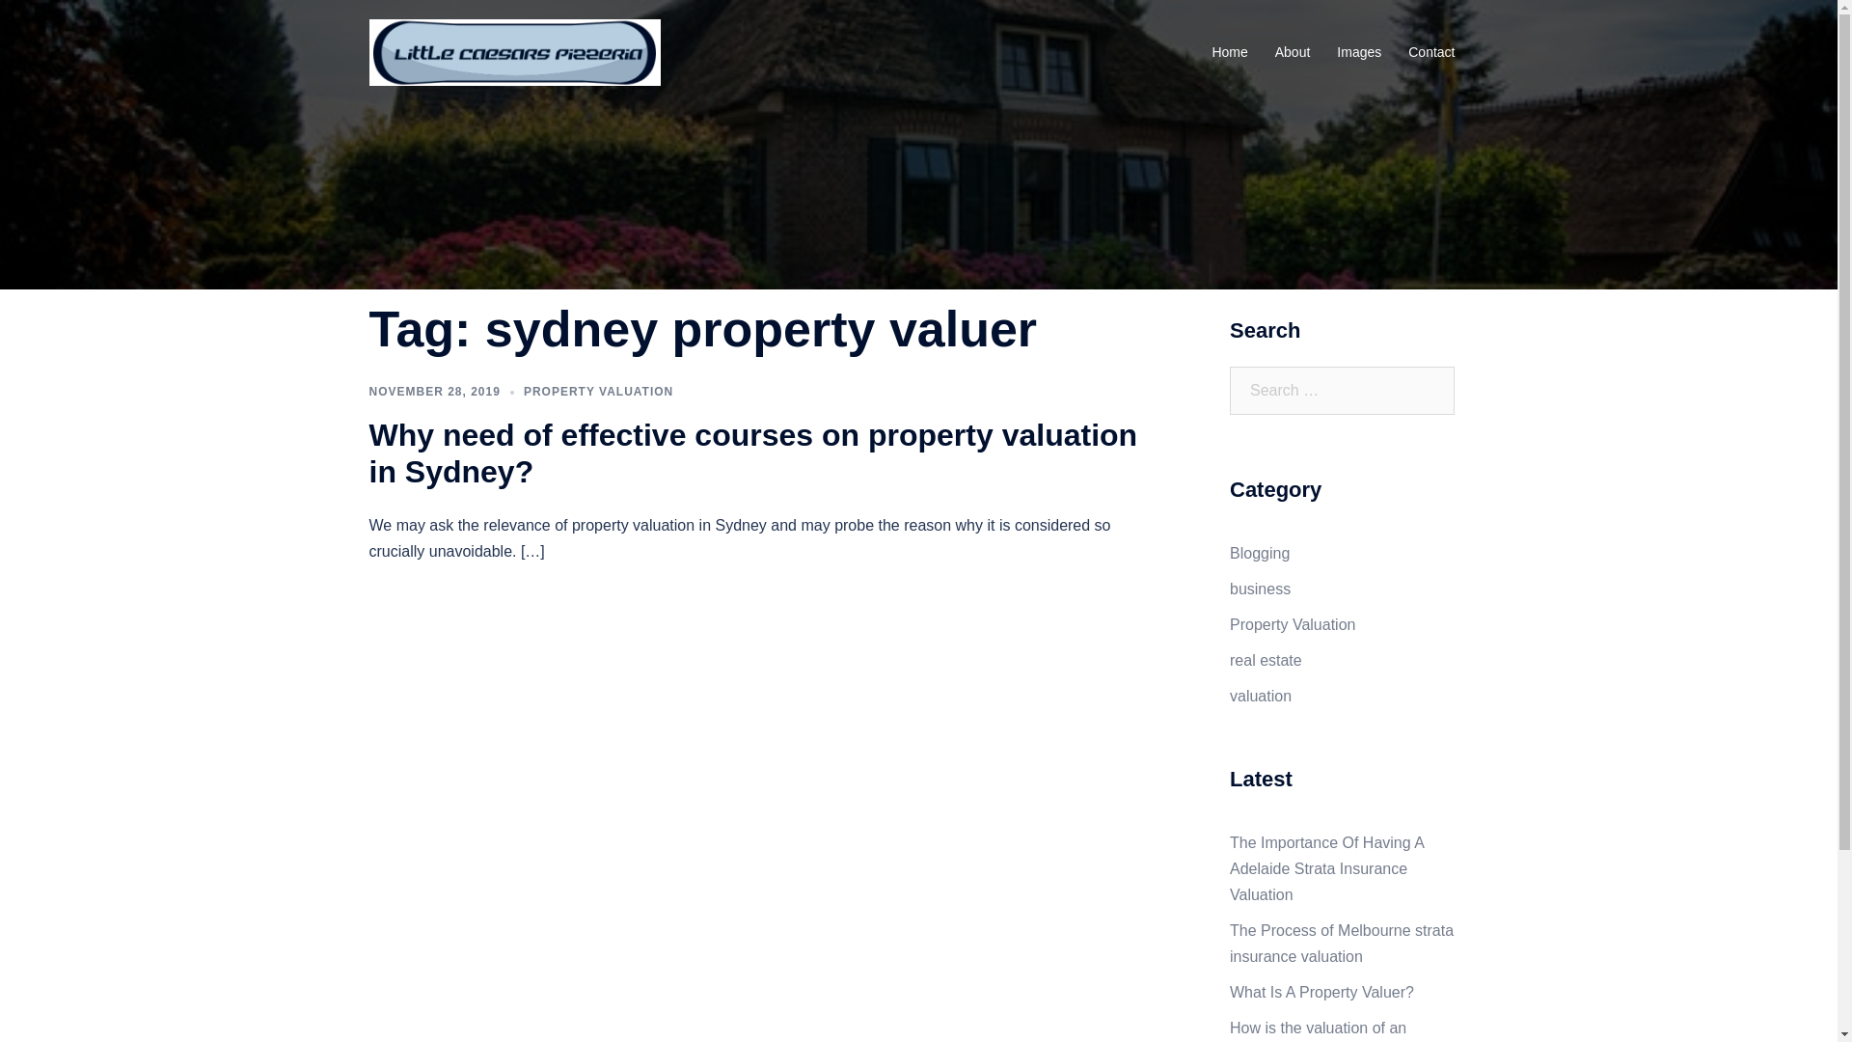 This screenshot has height=1042, width=1852. I want to click on NOVEMBER 28, 2019, so click(434, 392).